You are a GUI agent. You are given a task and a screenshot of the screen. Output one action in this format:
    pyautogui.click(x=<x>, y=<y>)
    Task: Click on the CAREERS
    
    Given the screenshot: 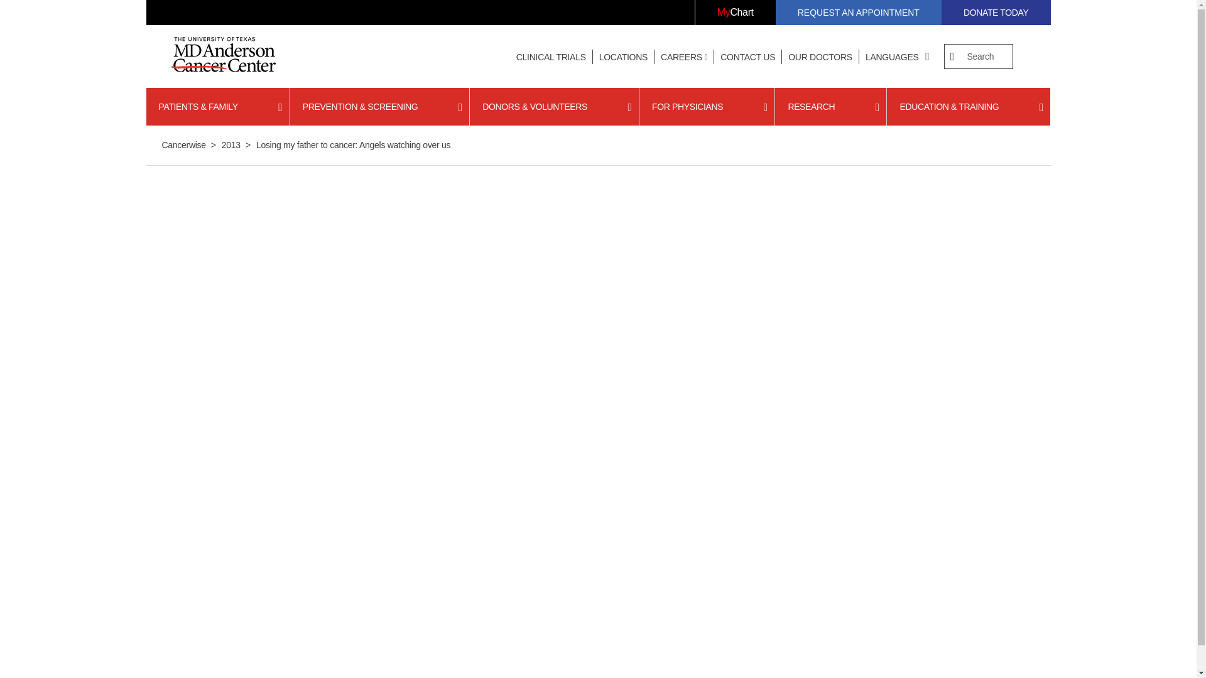 What is the action you would take?
    pyautogui.click(x=684, y=57)
    